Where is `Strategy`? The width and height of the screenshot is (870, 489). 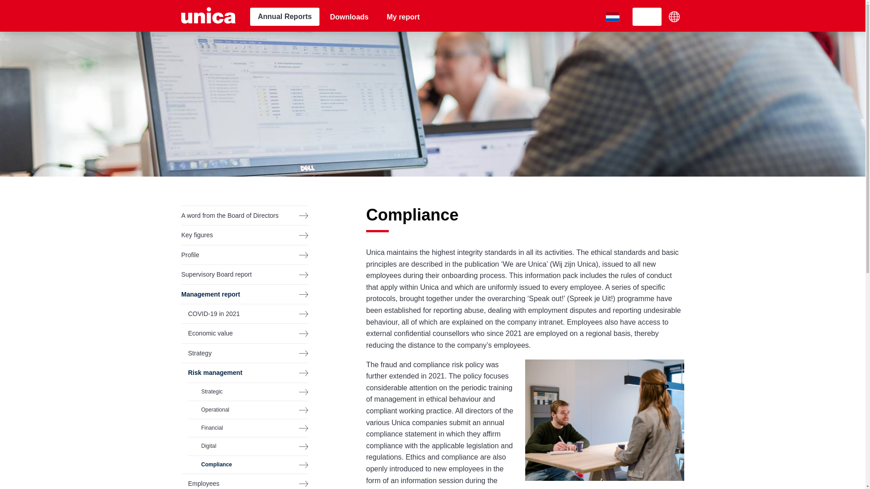 Strategy is located at coordinates (244, 353).